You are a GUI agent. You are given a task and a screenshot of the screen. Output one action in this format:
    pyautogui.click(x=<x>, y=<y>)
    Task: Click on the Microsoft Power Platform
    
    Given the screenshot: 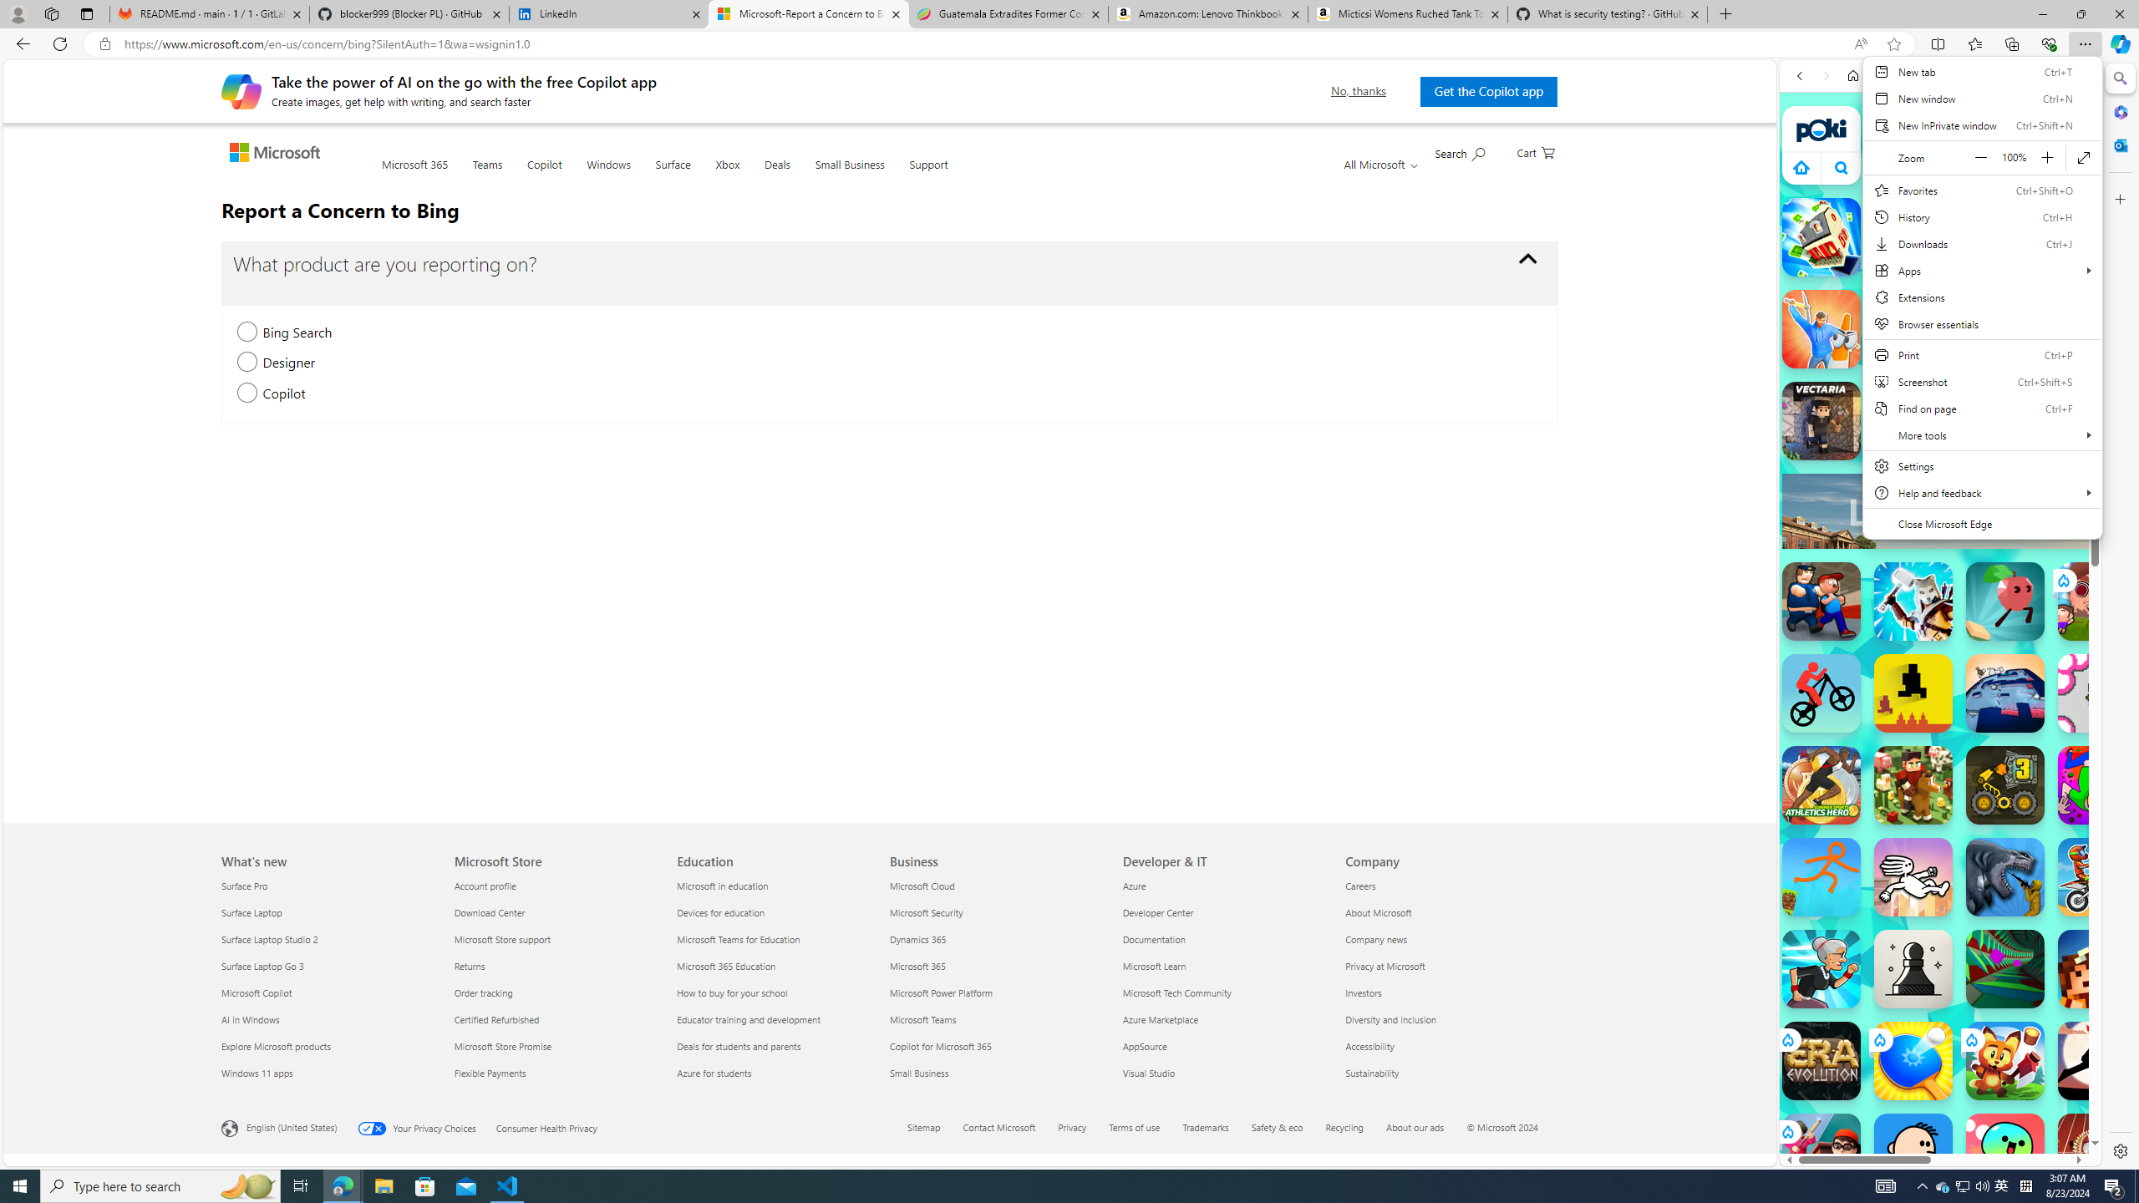 What is the action you would take?
    pyautogui.click(x=996, y=992)
    